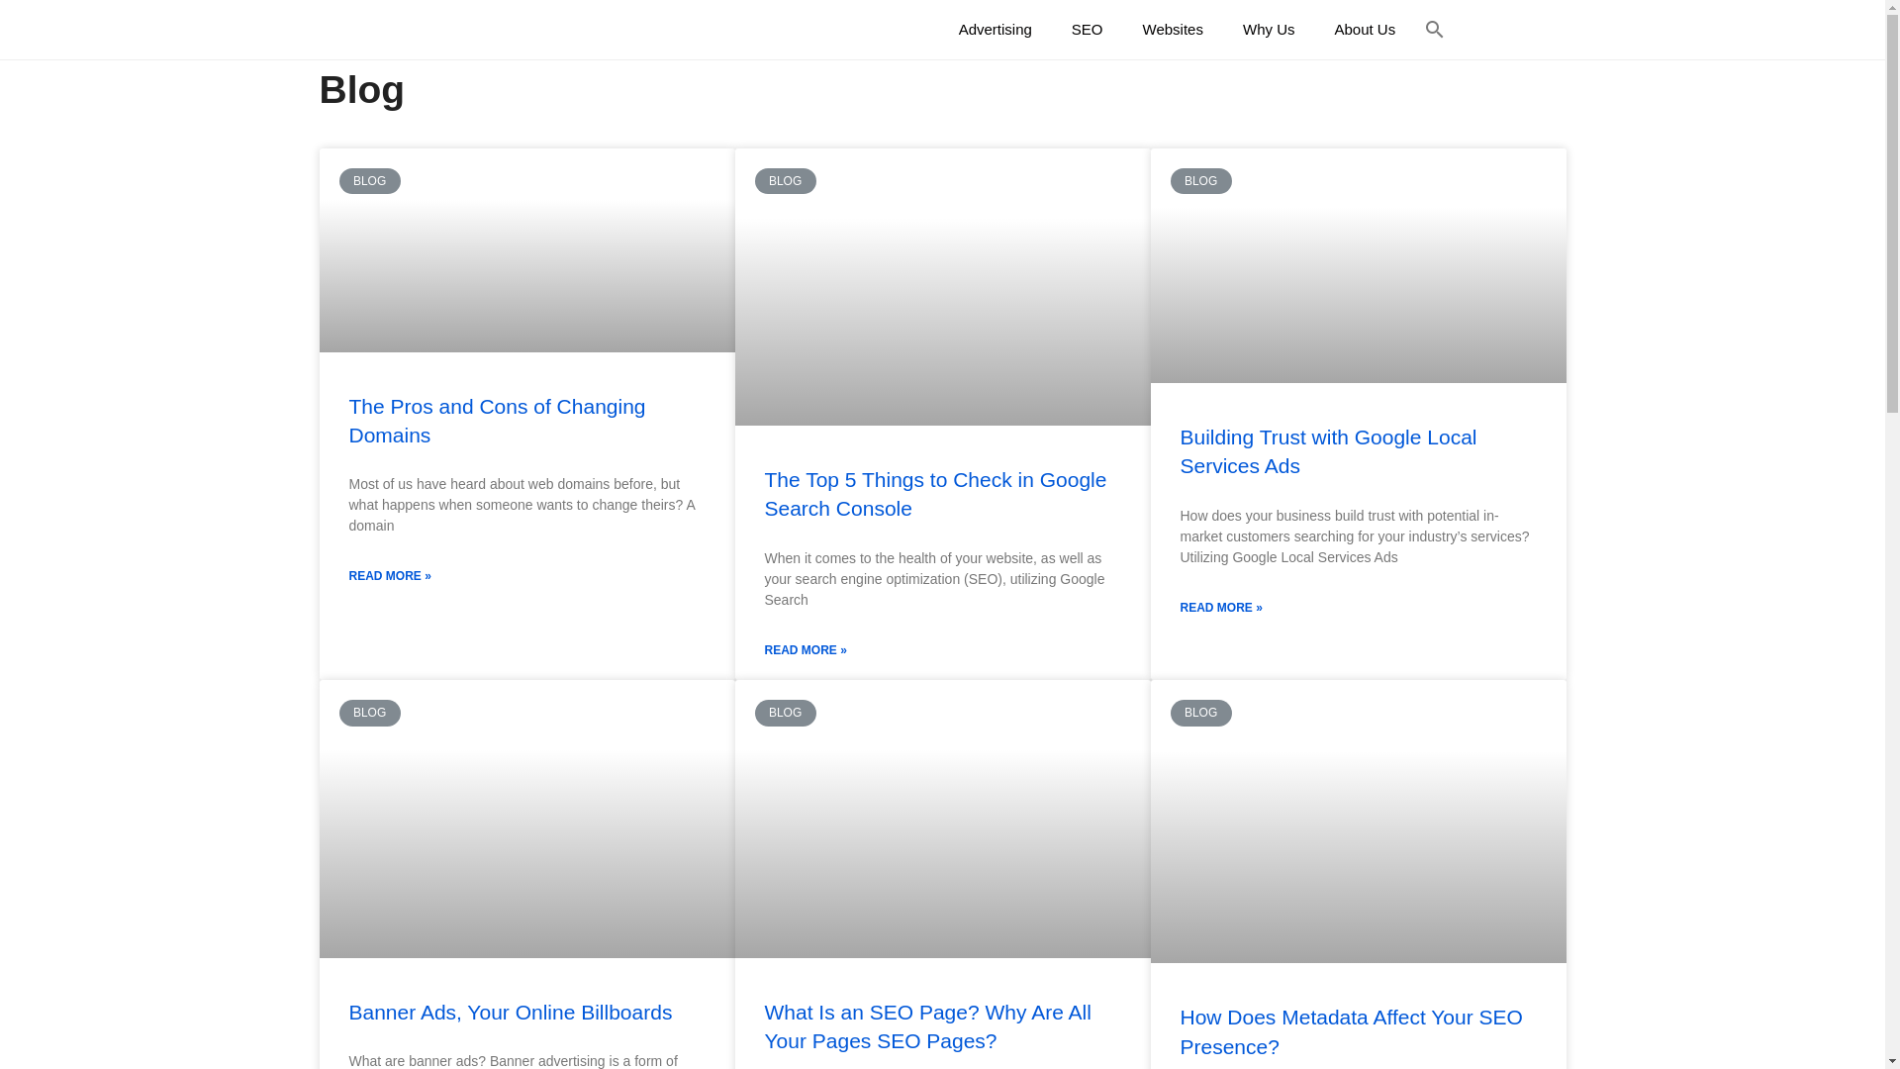 This screenshot has width=1900, height=1069. What do you see at coordinates (1174, 30) in the screenshot?
I see `Websites` at bounding box center [1174, 30].